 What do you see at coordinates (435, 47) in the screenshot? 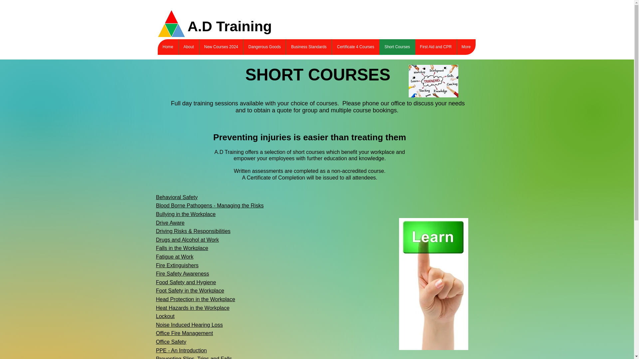
I see `First Aid and CPR` at bounding box center [435, 47].